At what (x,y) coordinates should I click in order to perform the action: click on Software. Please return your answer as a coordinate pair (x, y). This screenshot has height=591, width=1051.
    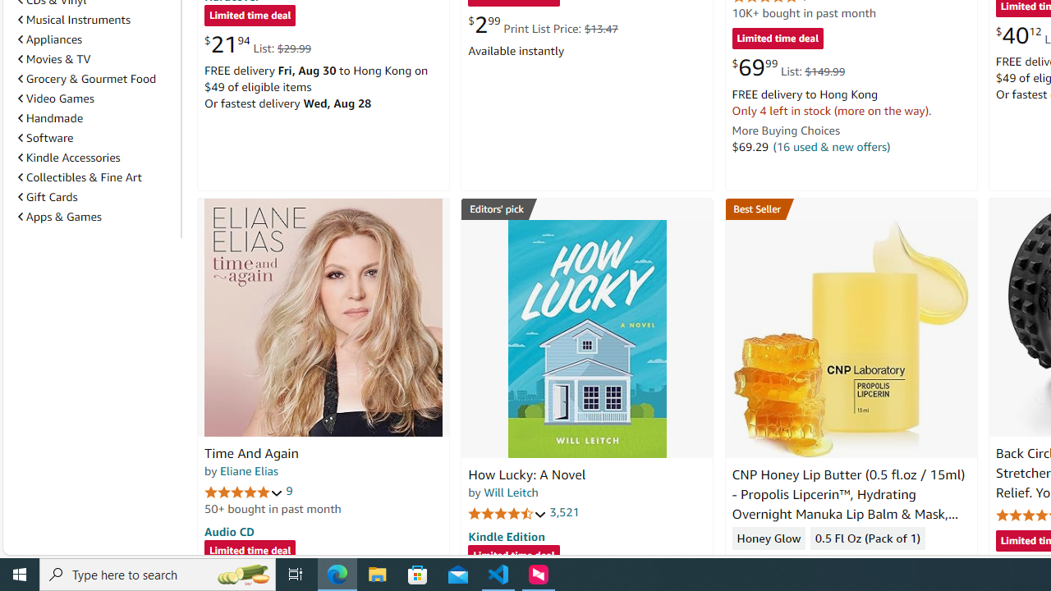
    Looking at the image, I should click on (96, 137).